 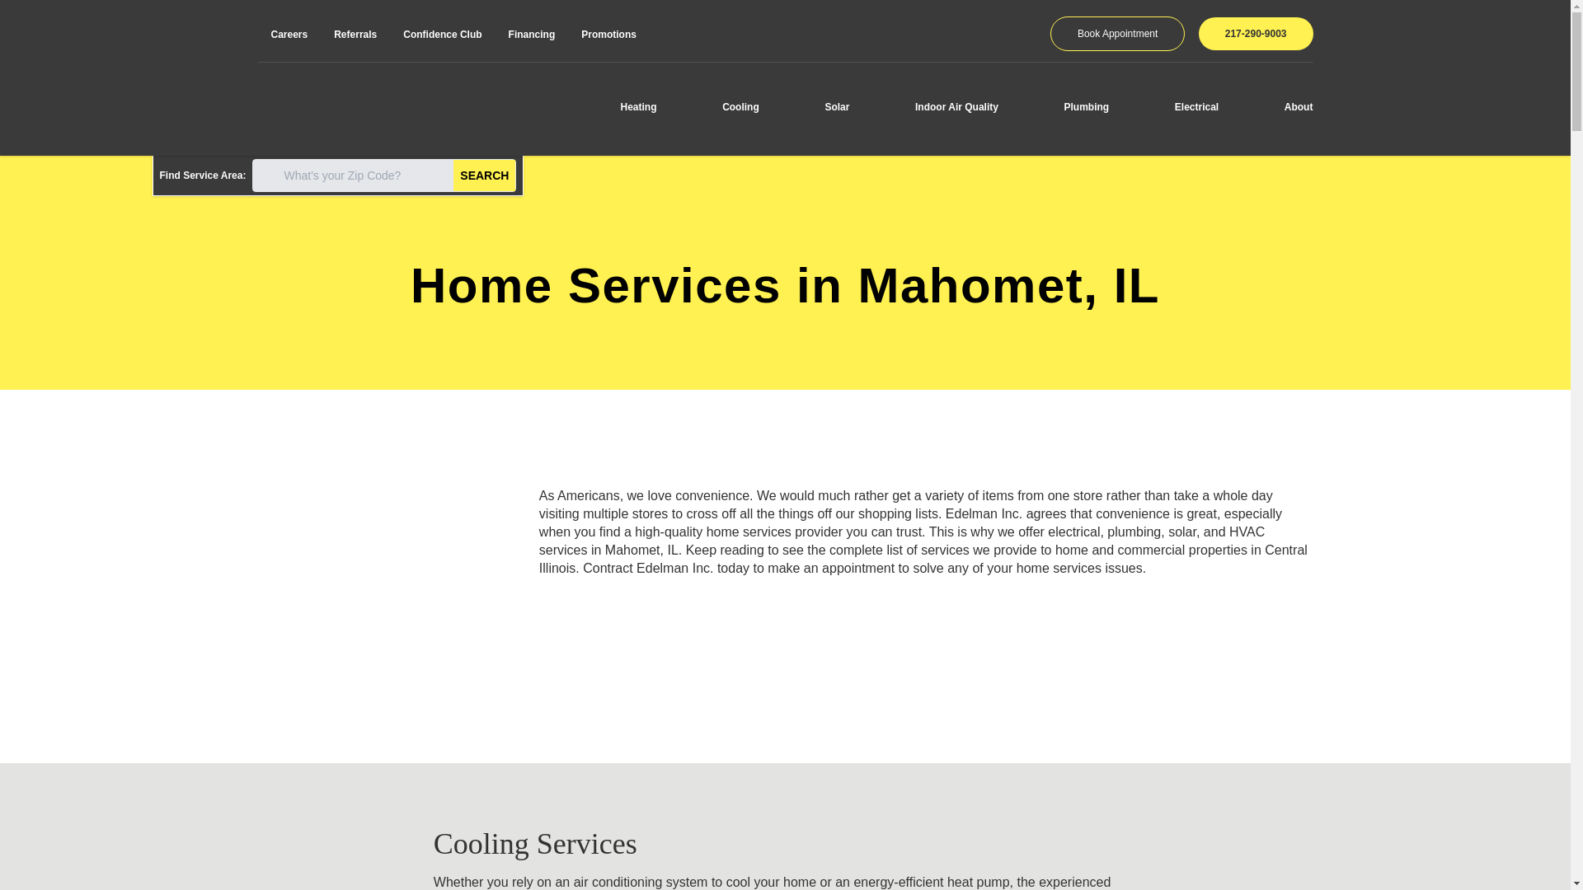 I want to click on Heating, so click(x=638, y=106).